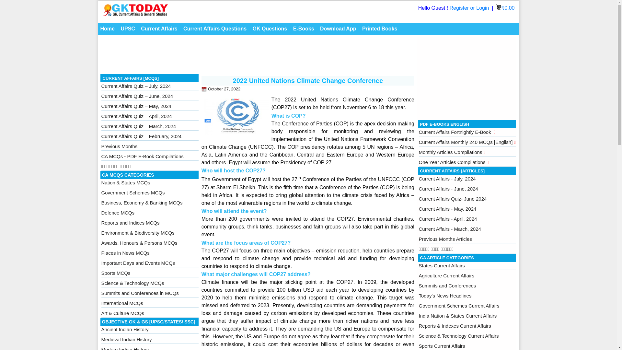 This screenshot has width=622, height=350. What do you see at coordinates (304, 29) in the screenshot?
I see `E-Books` at bounding box center [304, 29].